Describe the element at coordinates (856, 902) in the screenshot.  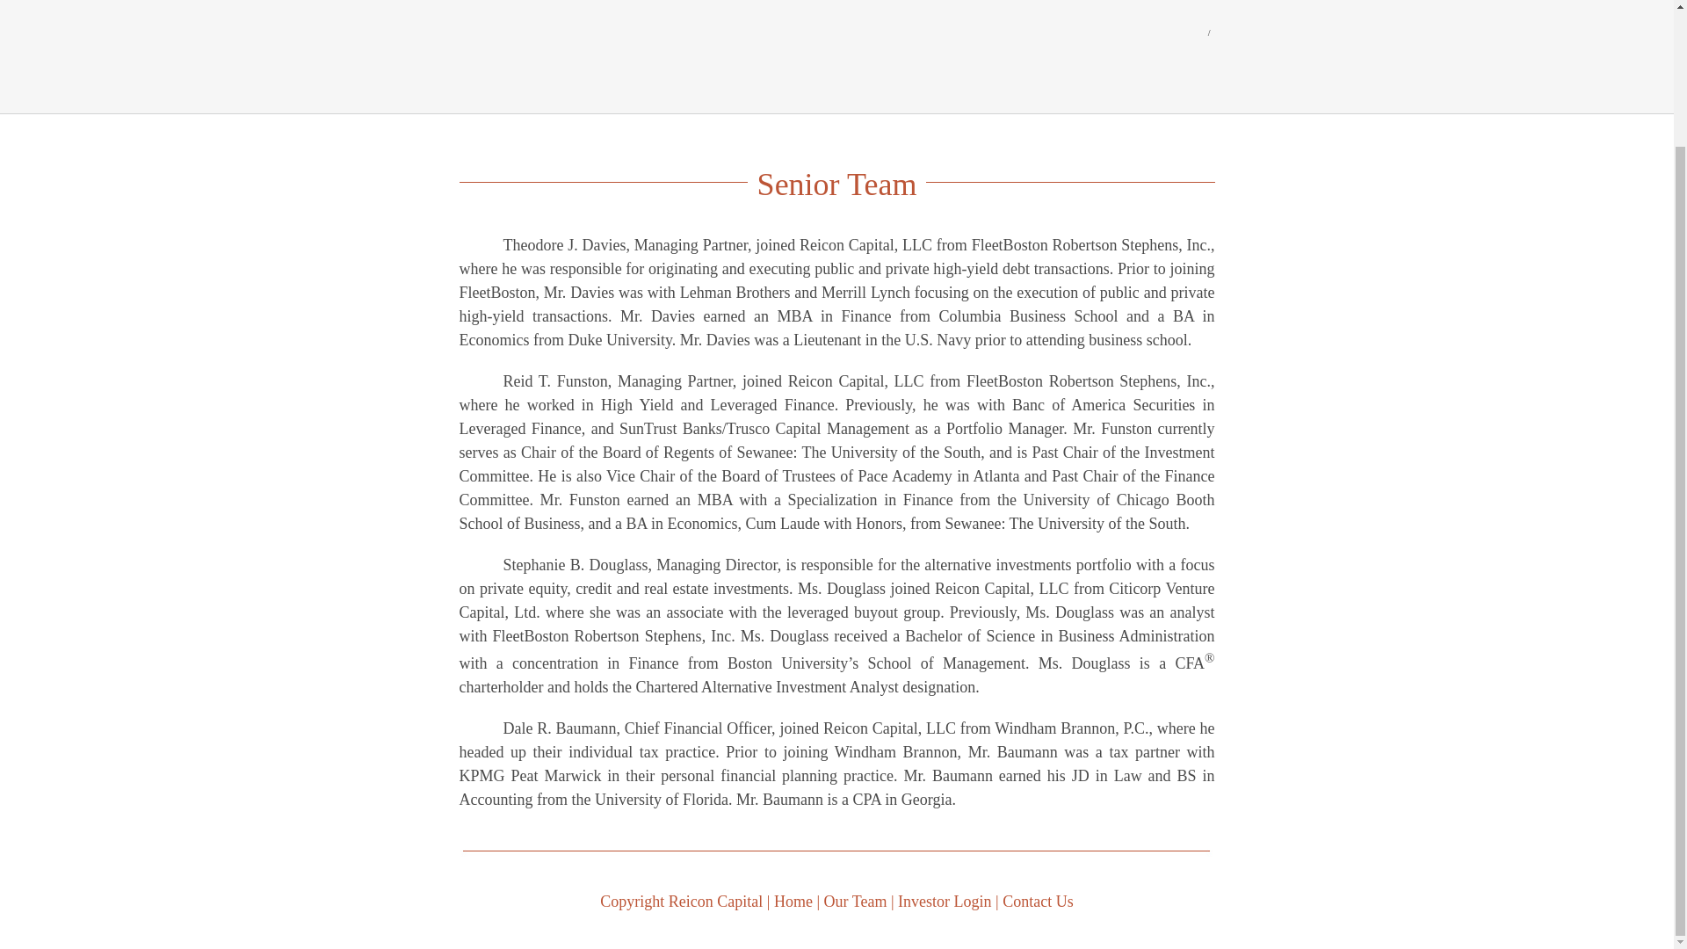
I see `Our Team` at that location.